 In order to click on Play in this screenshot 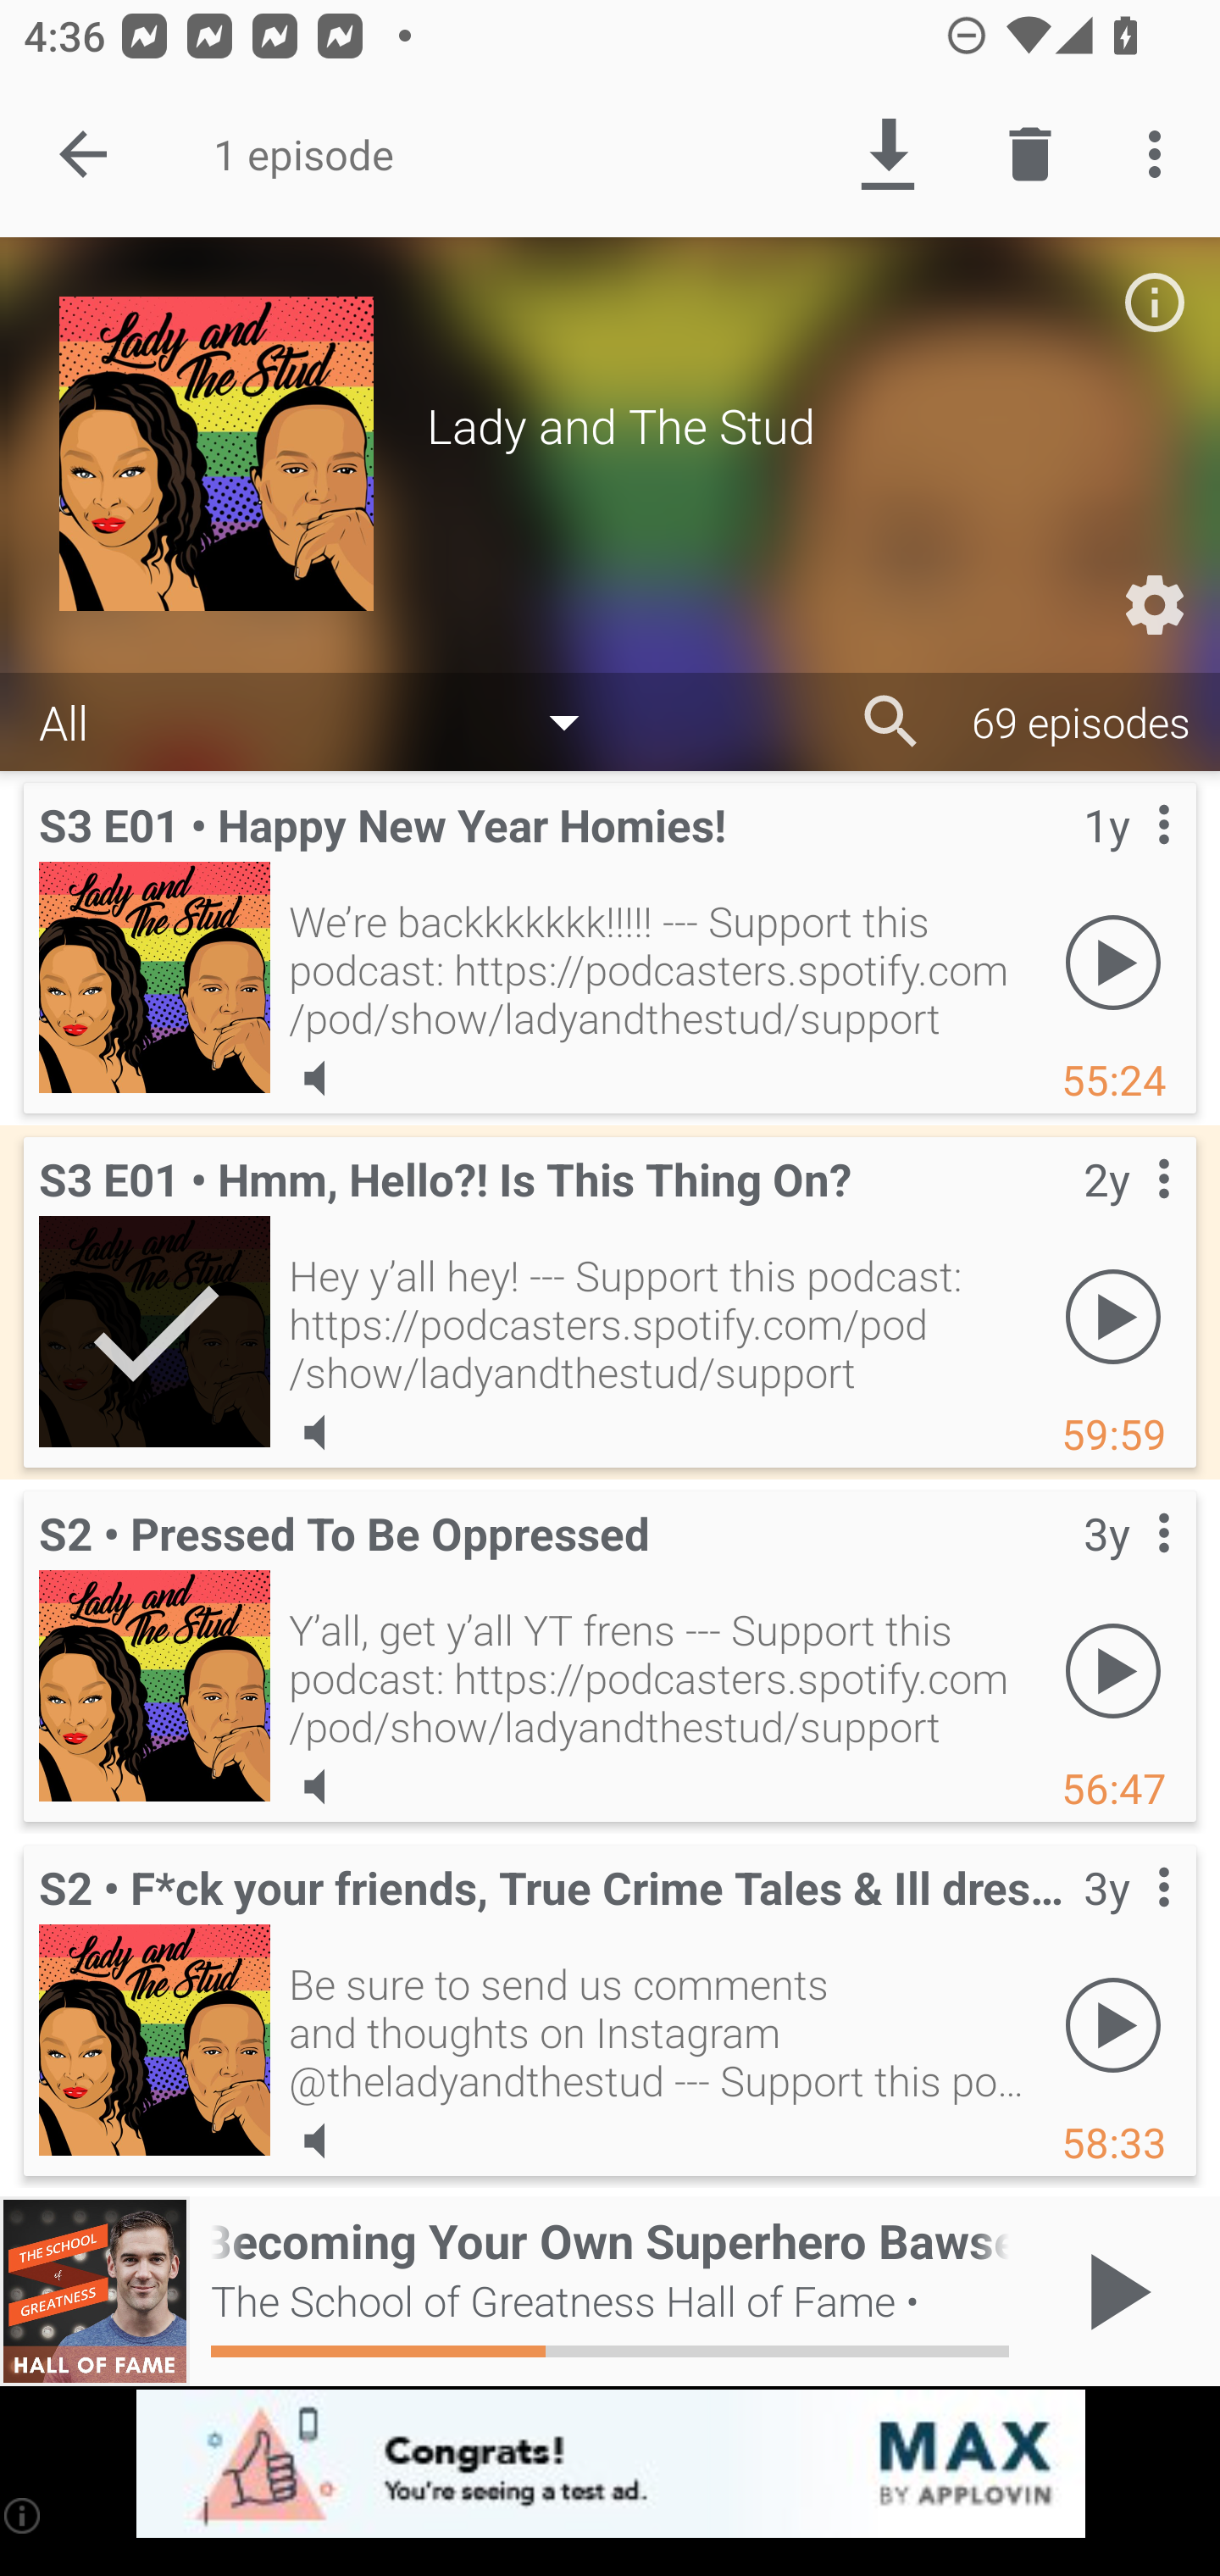, I will do `click(1113, 1670)`.